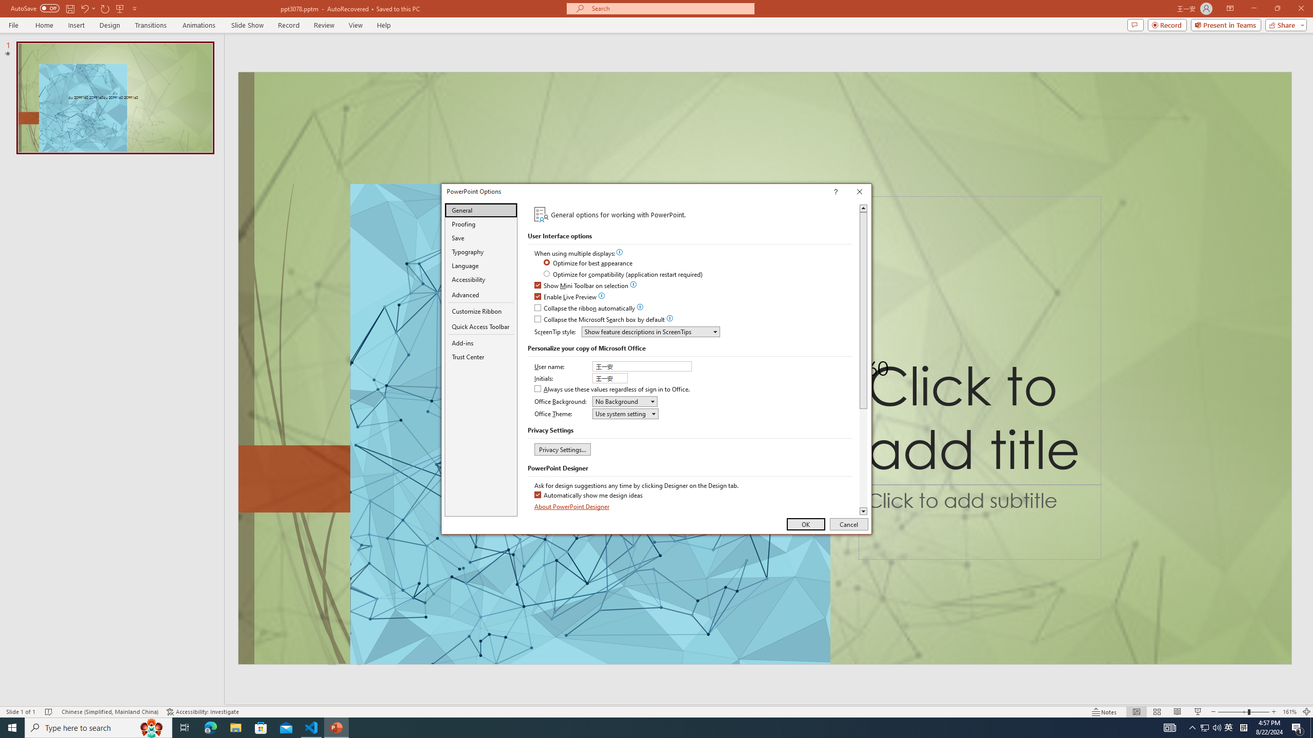  Describe the element at coordinates (863, 511) in the screenshot. I see `Line down` at that location.